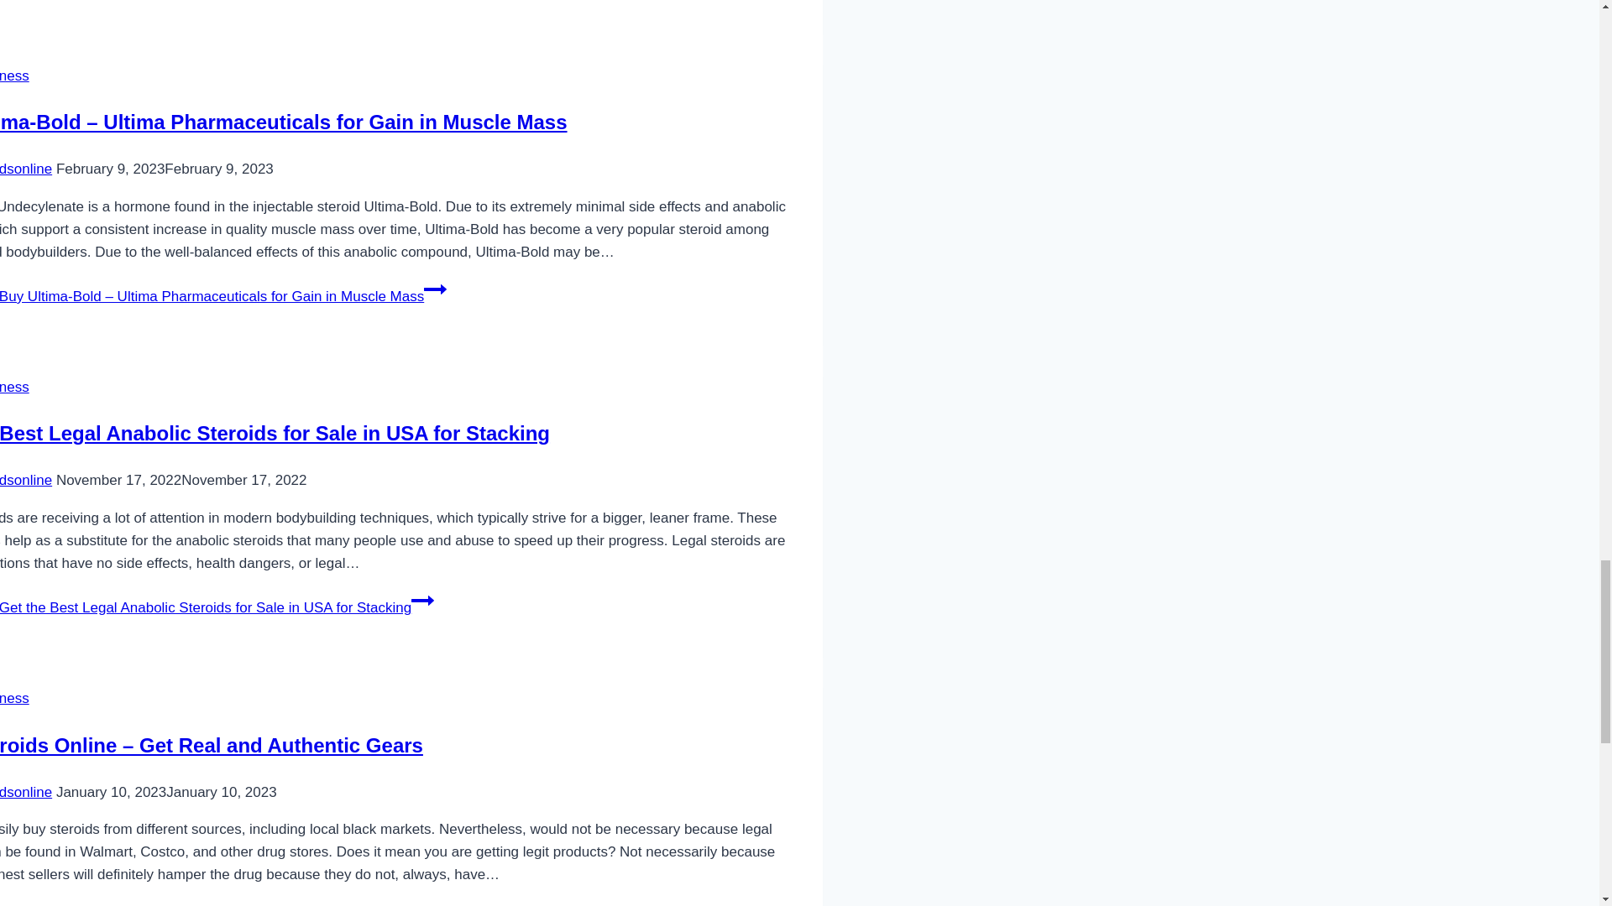  Describe the element at coordinates (435, 289) in the screenshot. I see `Continue` at that location.